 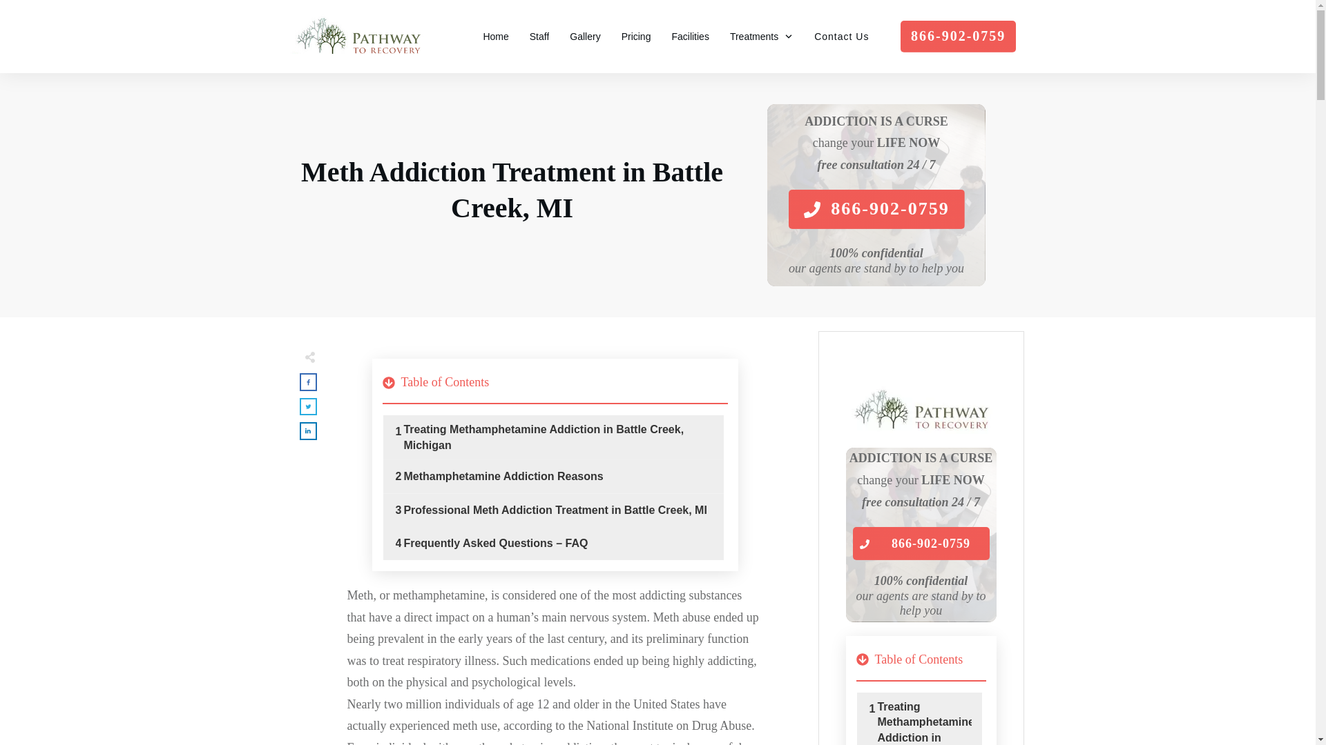 What do you see at coordinates (841, 36) in the screenshot?
I see `Contact Us` at bounding box center [841, 36].